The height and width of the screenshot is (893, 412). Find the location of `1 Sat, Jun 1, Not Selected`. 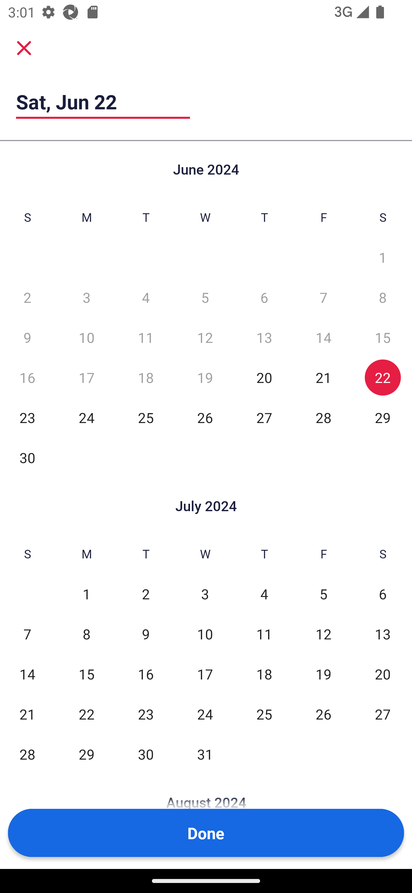

1 Sat, Jun 1, Not Selected is located at coordinates (383, 258).